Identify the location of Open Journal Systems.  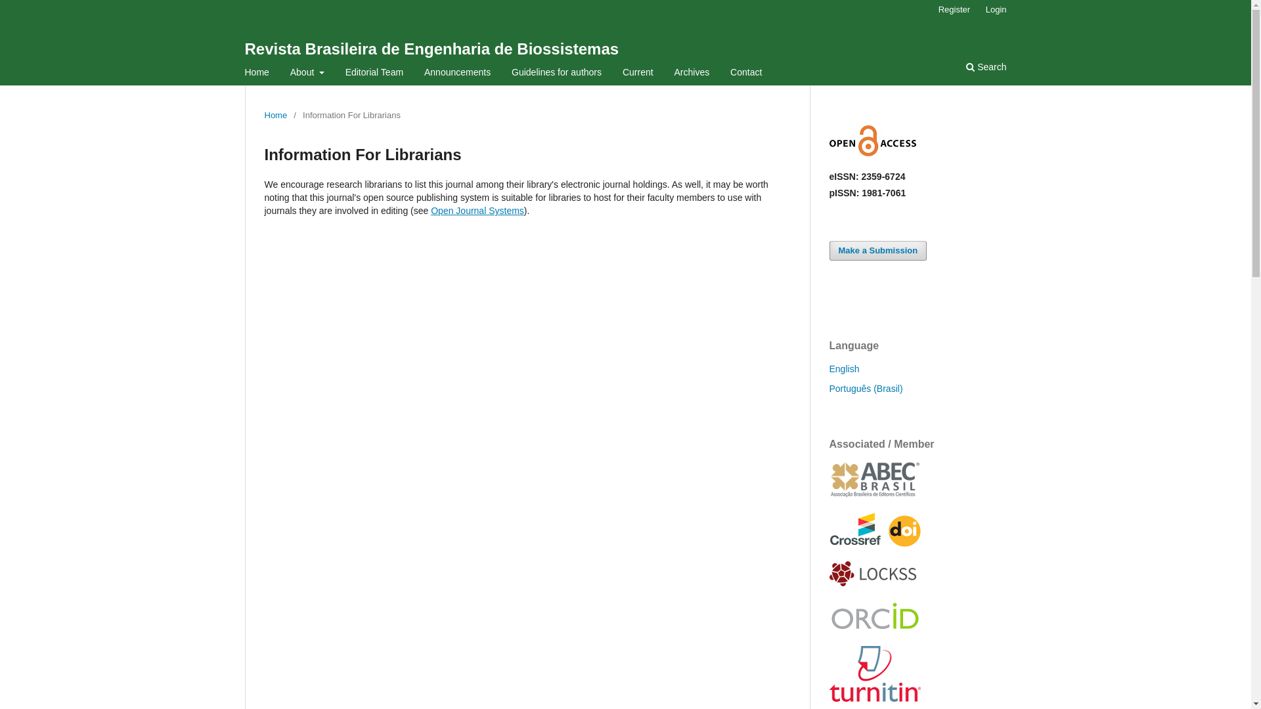
(477, 211).